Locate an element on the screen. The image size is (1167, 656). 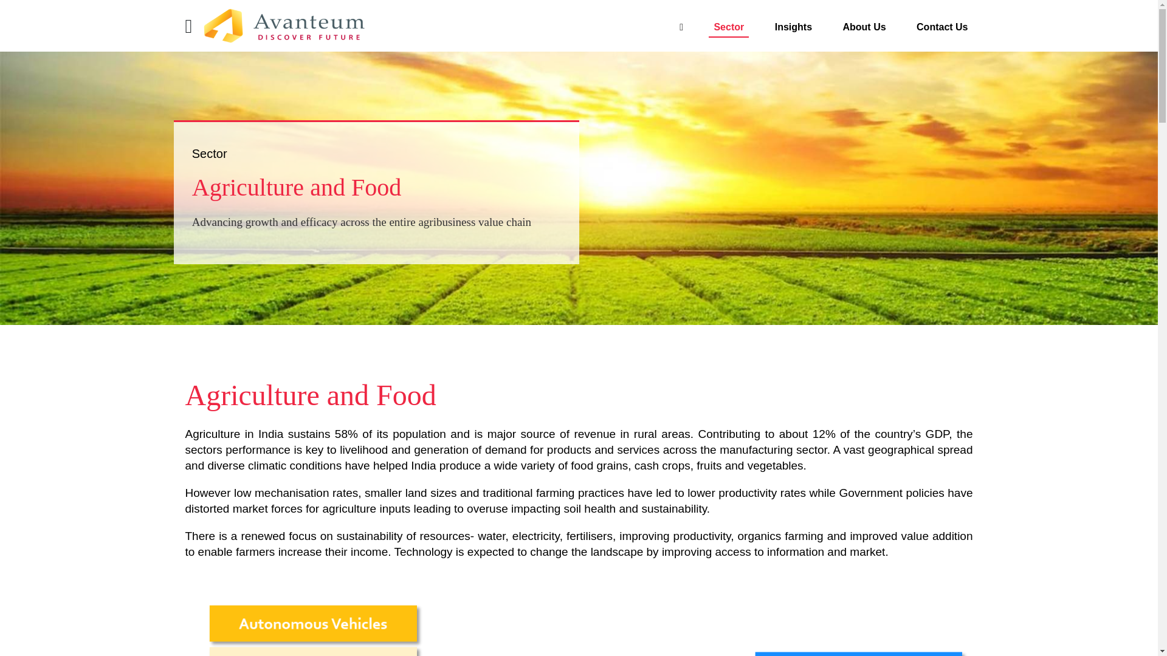
Sector is located at coordinates (579, 26).